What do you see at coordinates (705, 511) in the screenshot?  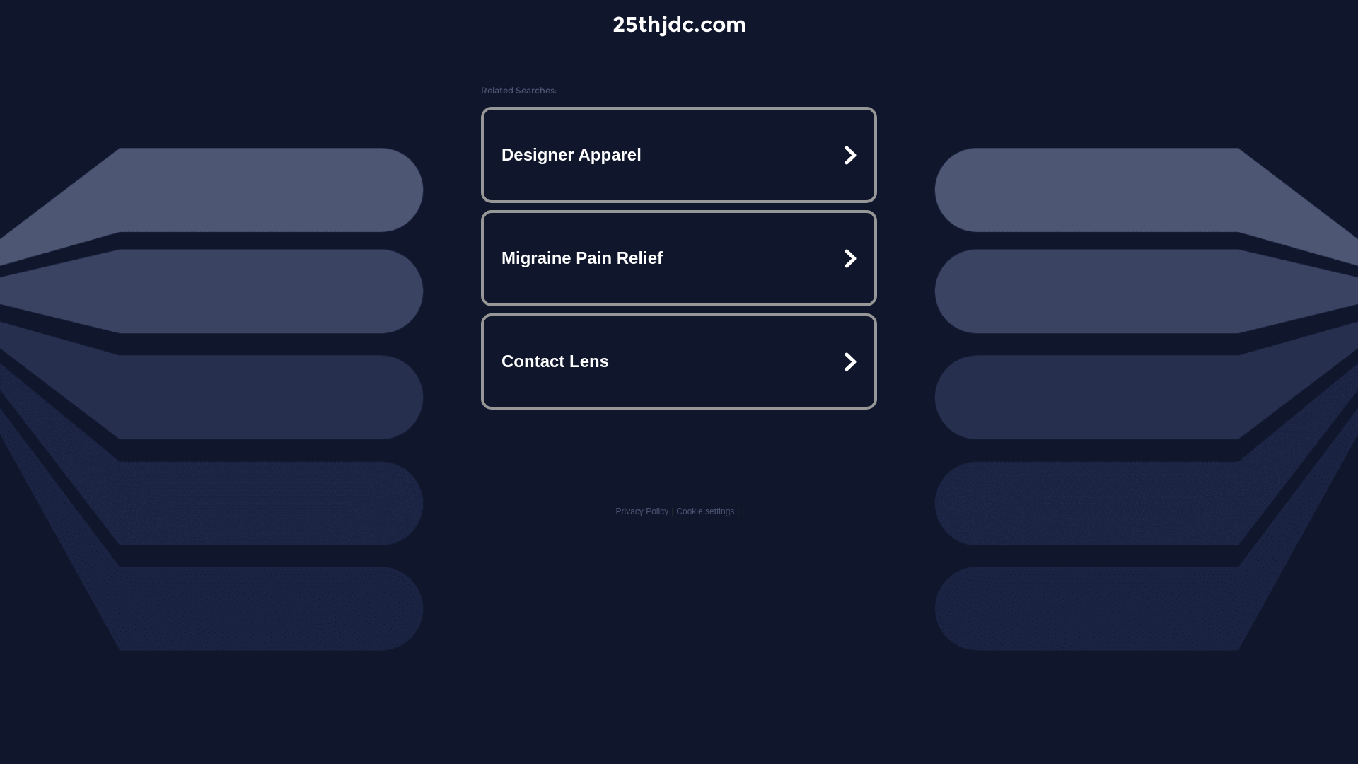 I see `Cookie settings` at bounding box center [705, 511].